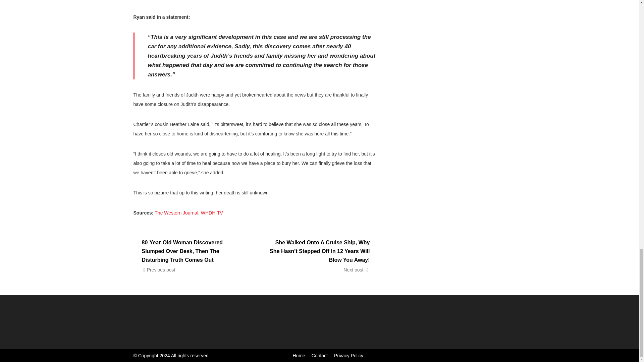 This screenshot has width=644, height=362. What do you see at coordinates (299, 356) in the screenshot?
I see `Home` at bounding box center [299, 356].